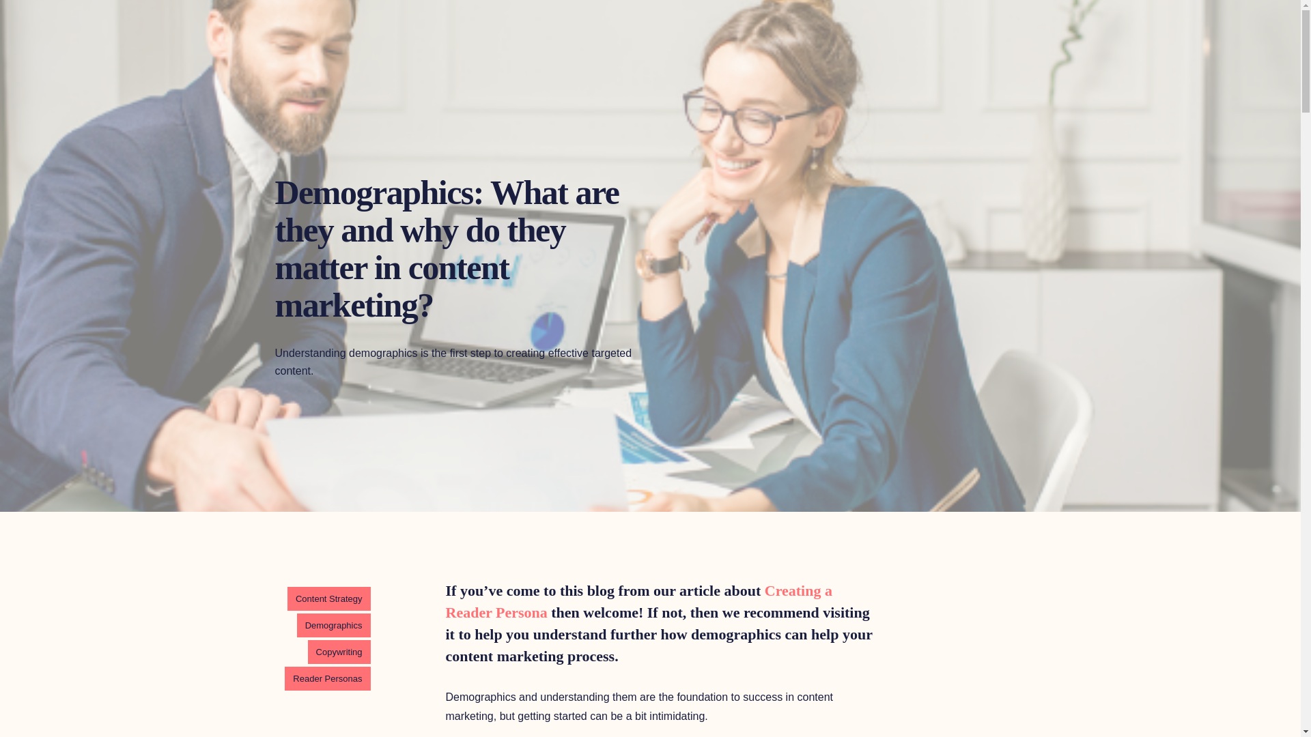 Image resolution: width=1311 pixels, height=737 pixels. Describe the element at coordinates (638, 602) in the screenshot. I see `Creating a Reader Persona` at that location.